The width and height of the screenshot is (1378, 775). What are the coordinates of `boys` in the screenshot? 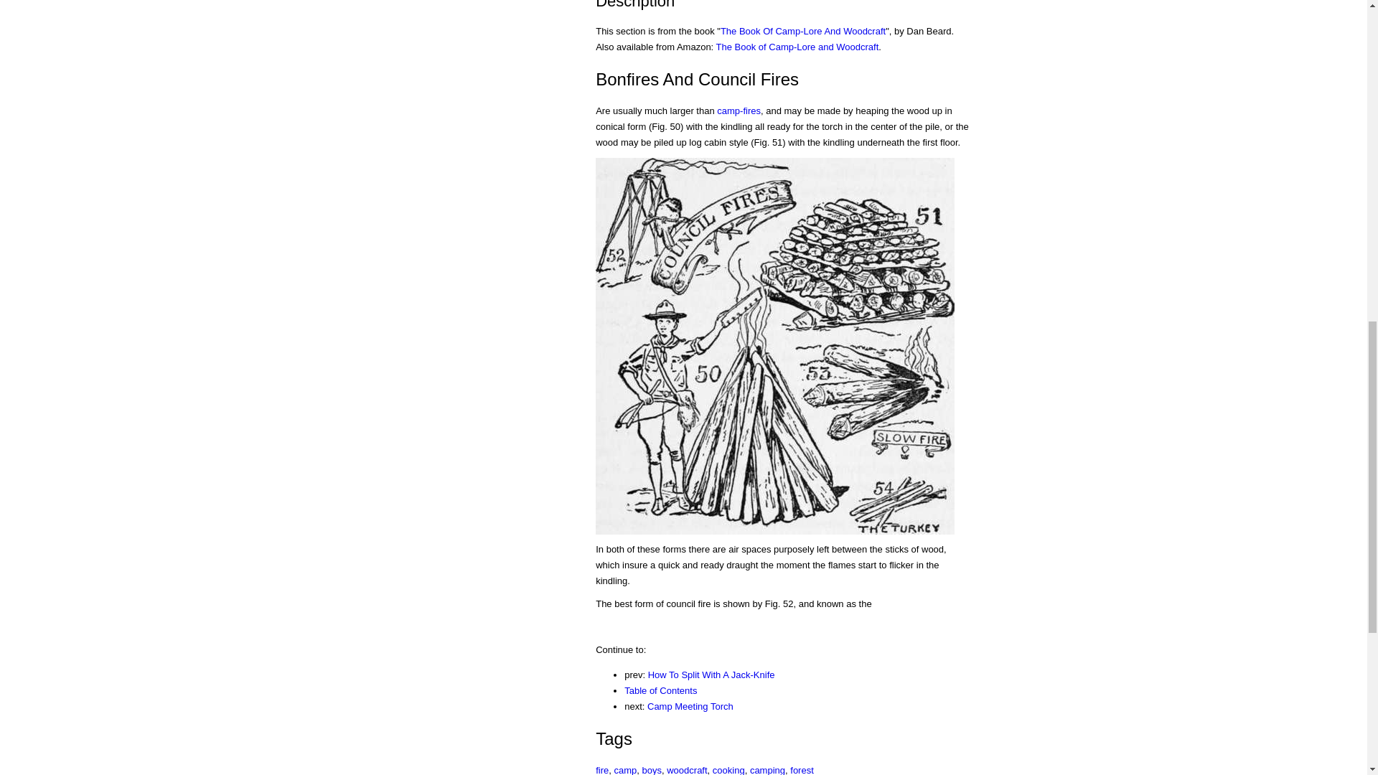 It's located at (652, 769).